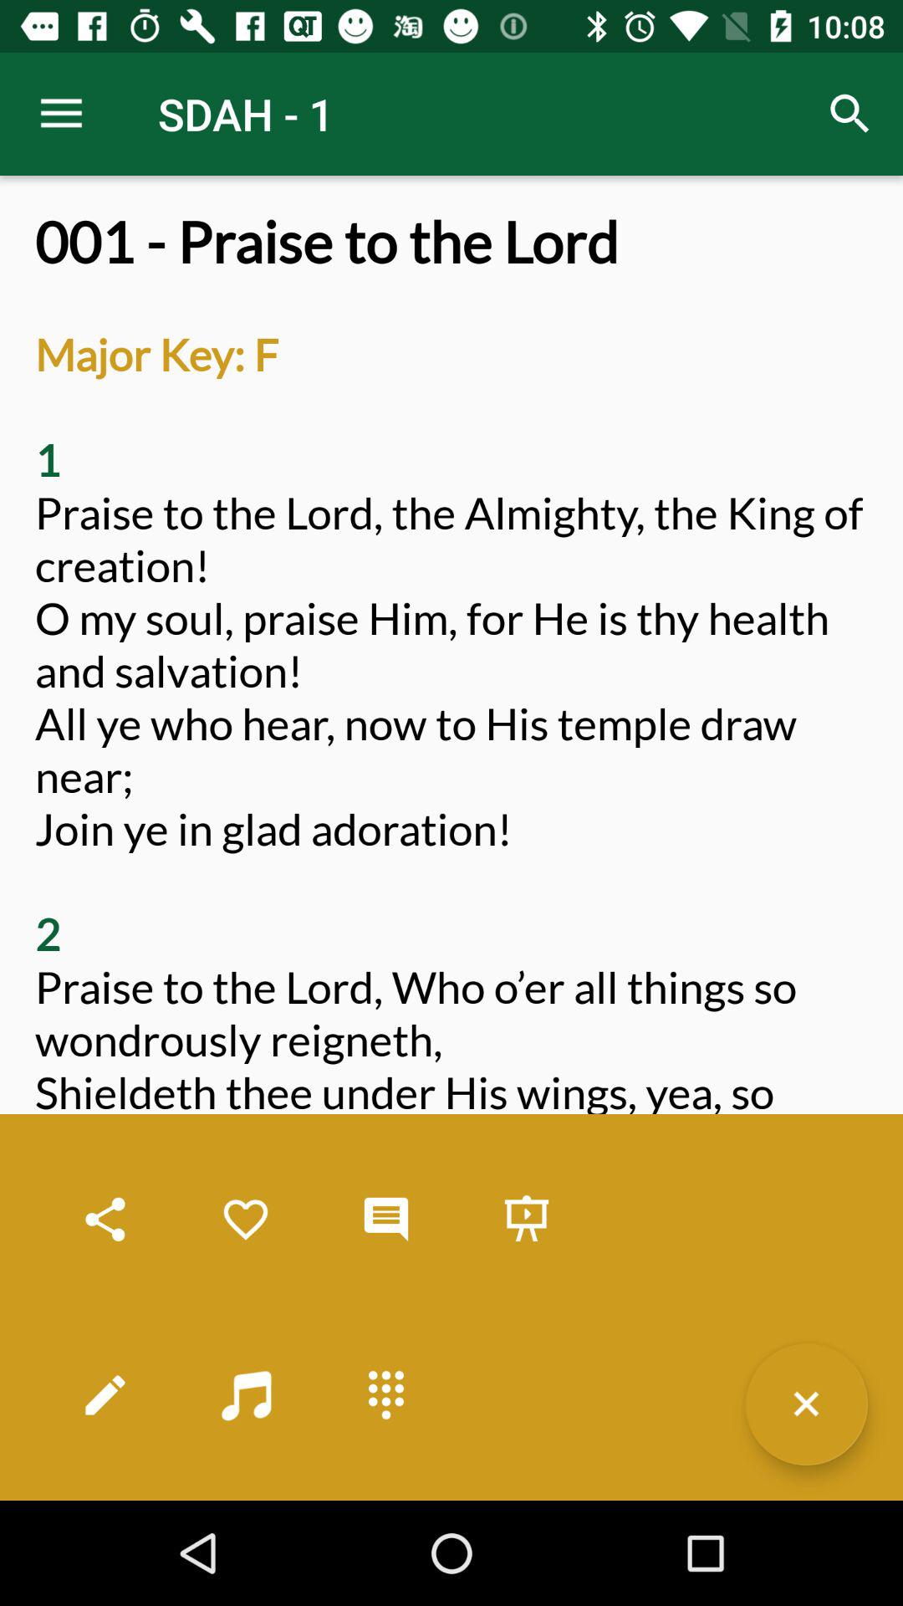 Image resolution: width=903 pixels, height=1606 pixels. I want to click on heart emoji, so click(246, 1220).